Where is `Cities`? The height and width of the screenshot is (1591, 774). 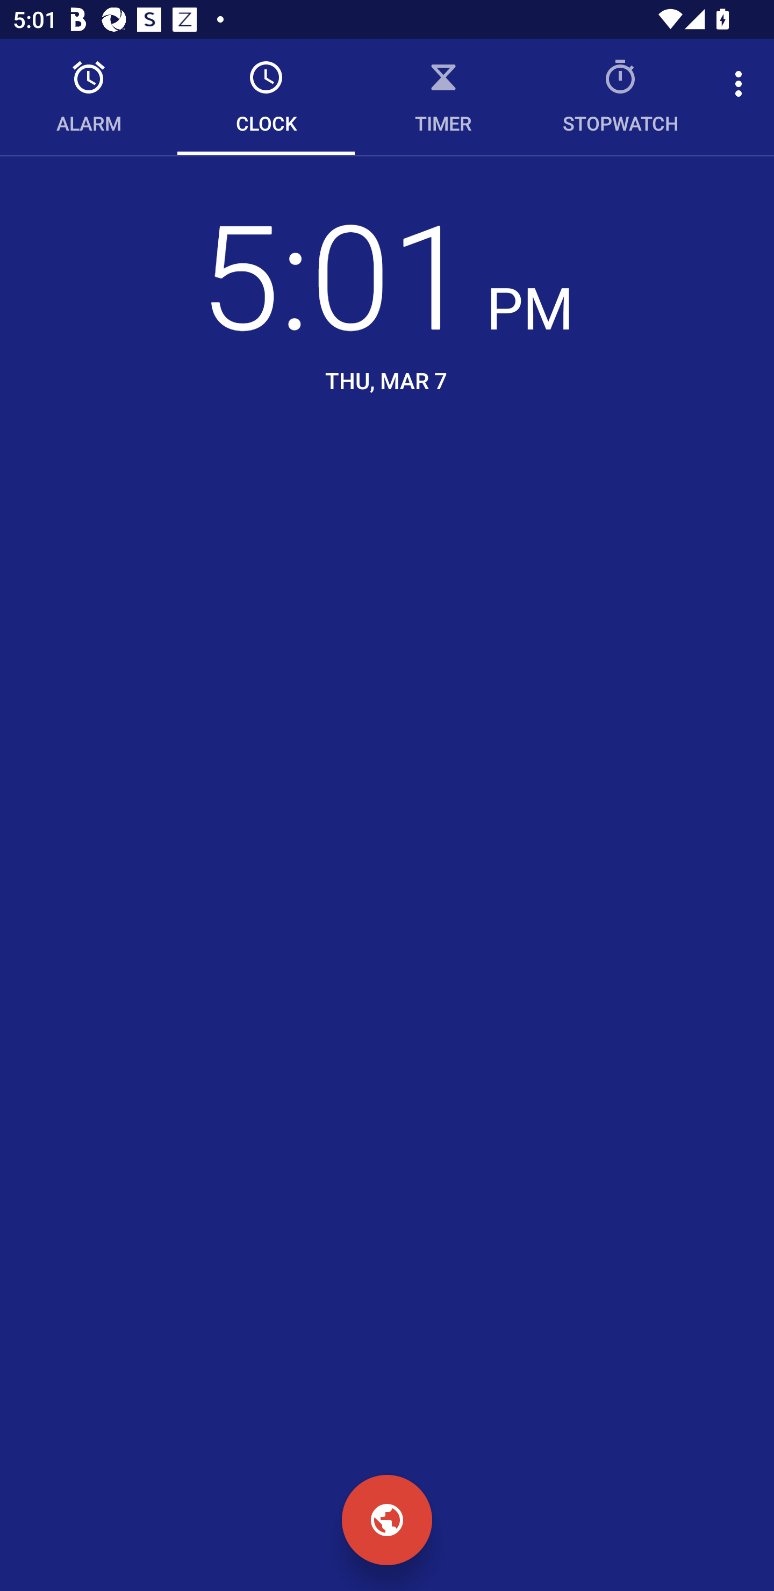 Cities is located at coordinates (387, 1520).